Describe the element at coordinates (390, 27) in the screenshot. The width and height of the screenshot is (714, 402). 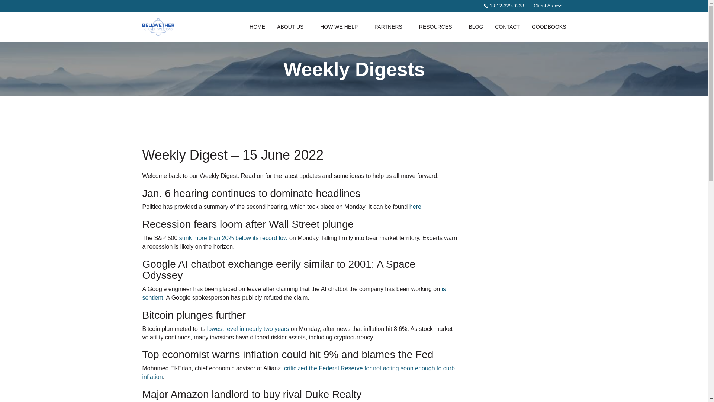
I see `Partners` at that location.